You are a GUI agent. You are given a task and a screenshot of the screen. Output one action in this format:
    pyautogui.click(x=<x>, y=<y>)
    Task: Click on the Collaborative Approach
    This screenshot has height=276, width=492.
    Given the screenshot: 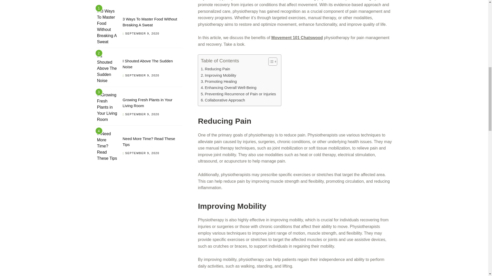 What is the action you would take?
    pyautogui.click(x=223, y=100)
    